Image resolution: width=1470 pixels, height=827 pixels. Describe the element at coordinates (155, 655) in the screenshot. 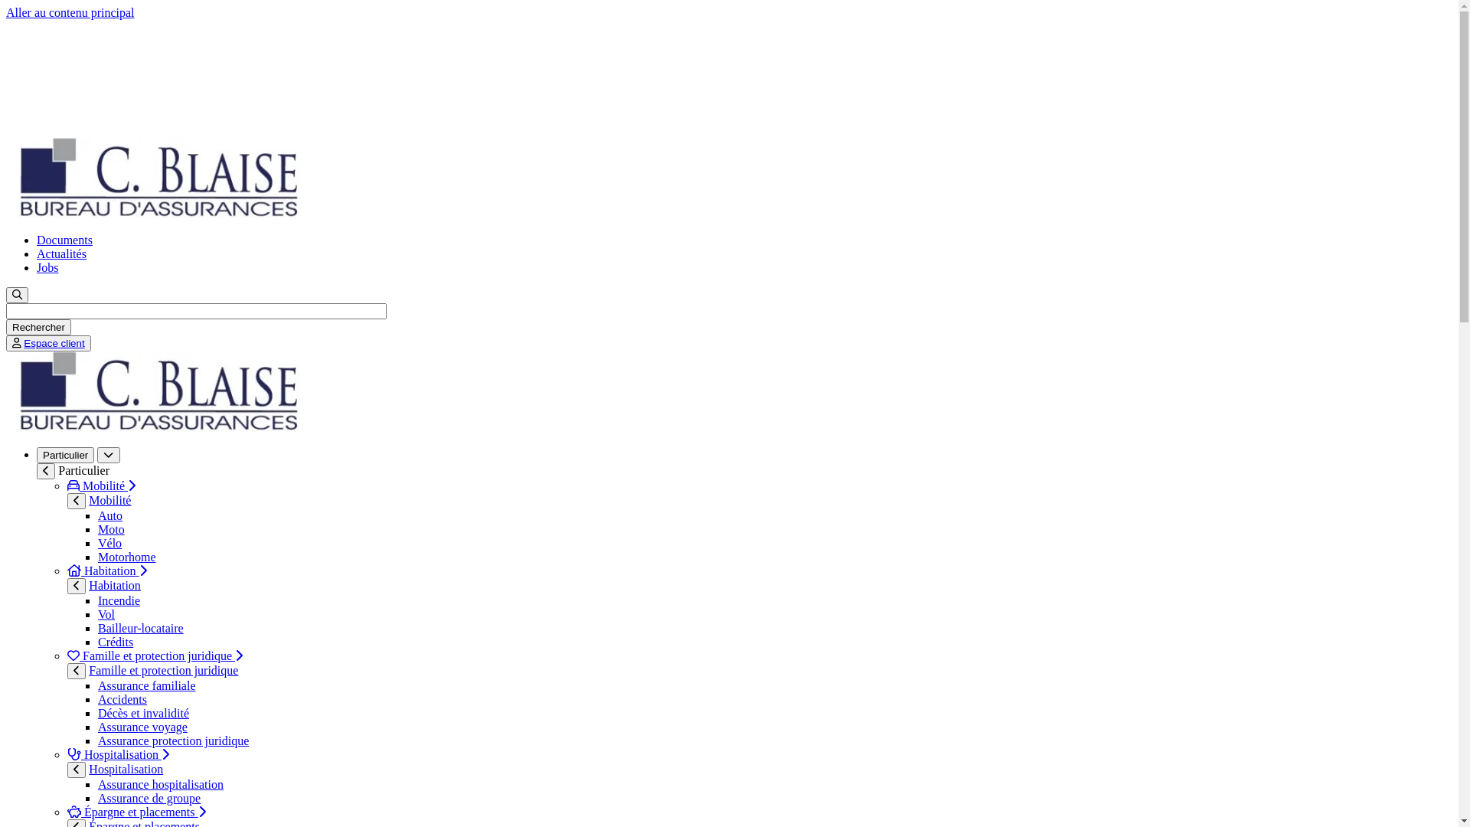

I see `Famille et protection juridique` at that location.